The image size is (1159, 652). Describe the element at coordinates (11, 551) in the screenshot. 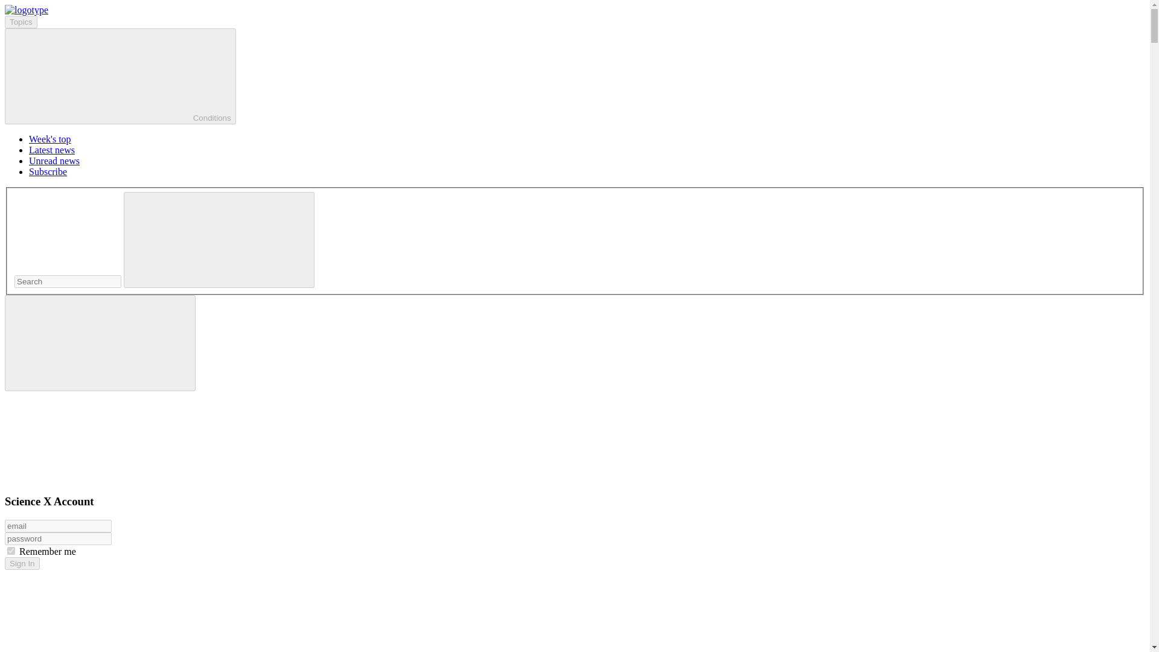

I see `on` at that location.